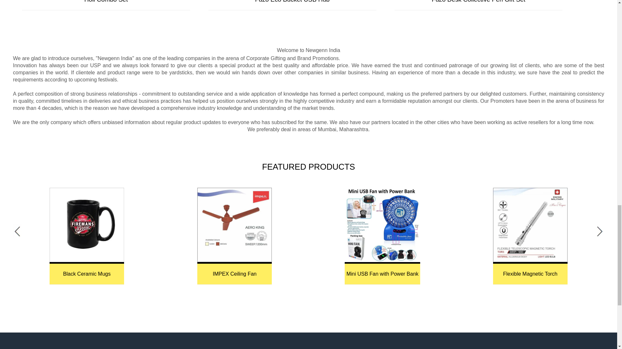  What do you see at coordinates (530, 225) in the screenshot?
I see `Flexible Magnetic Torch` at bounding box center [530, 225].